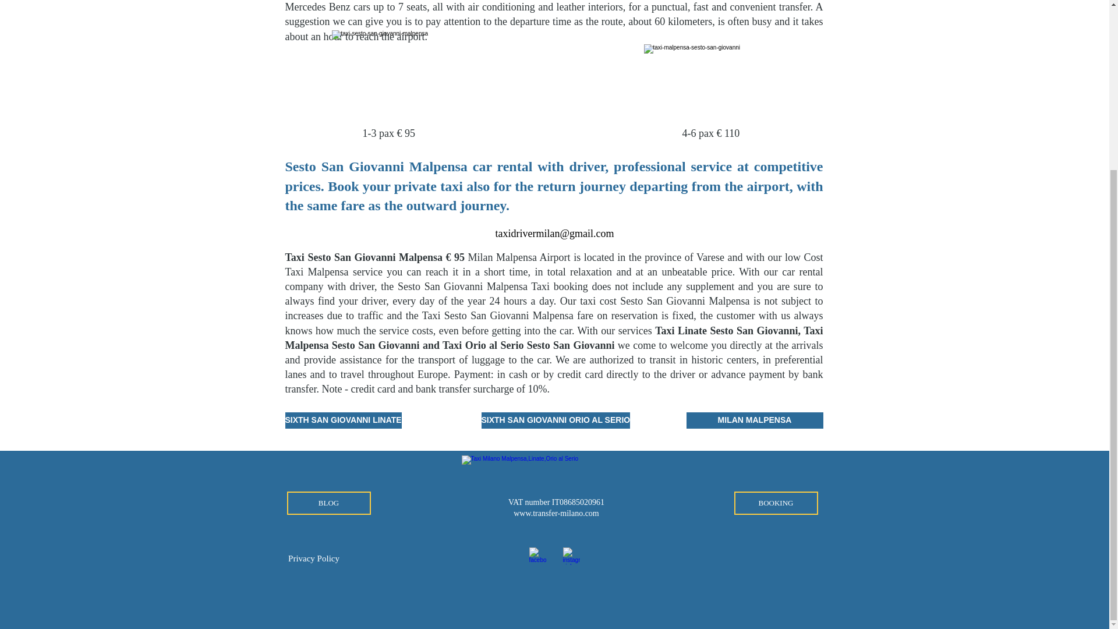  Describe the element at coordinates (556, 513) in the screenshot. I see `www.transfer-milano.com` at that location.